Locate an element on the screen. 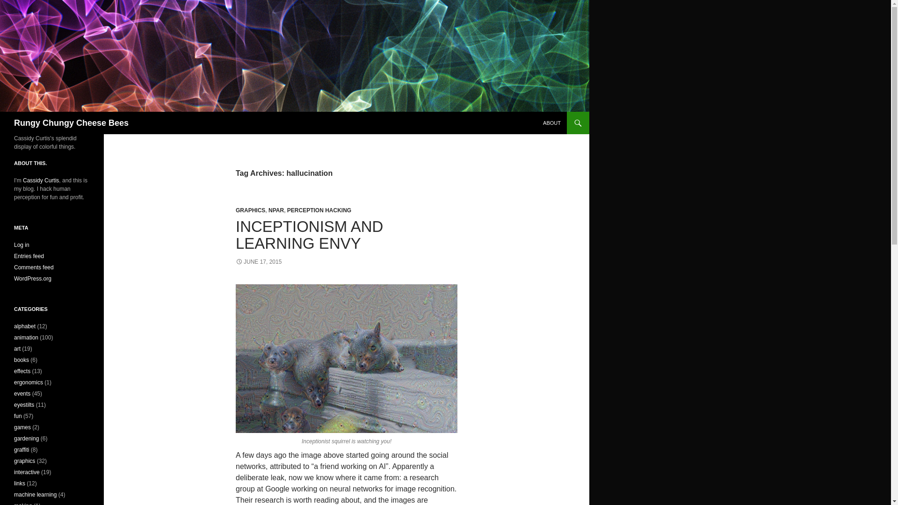  eyestilts is located at coordinates (24, 404).